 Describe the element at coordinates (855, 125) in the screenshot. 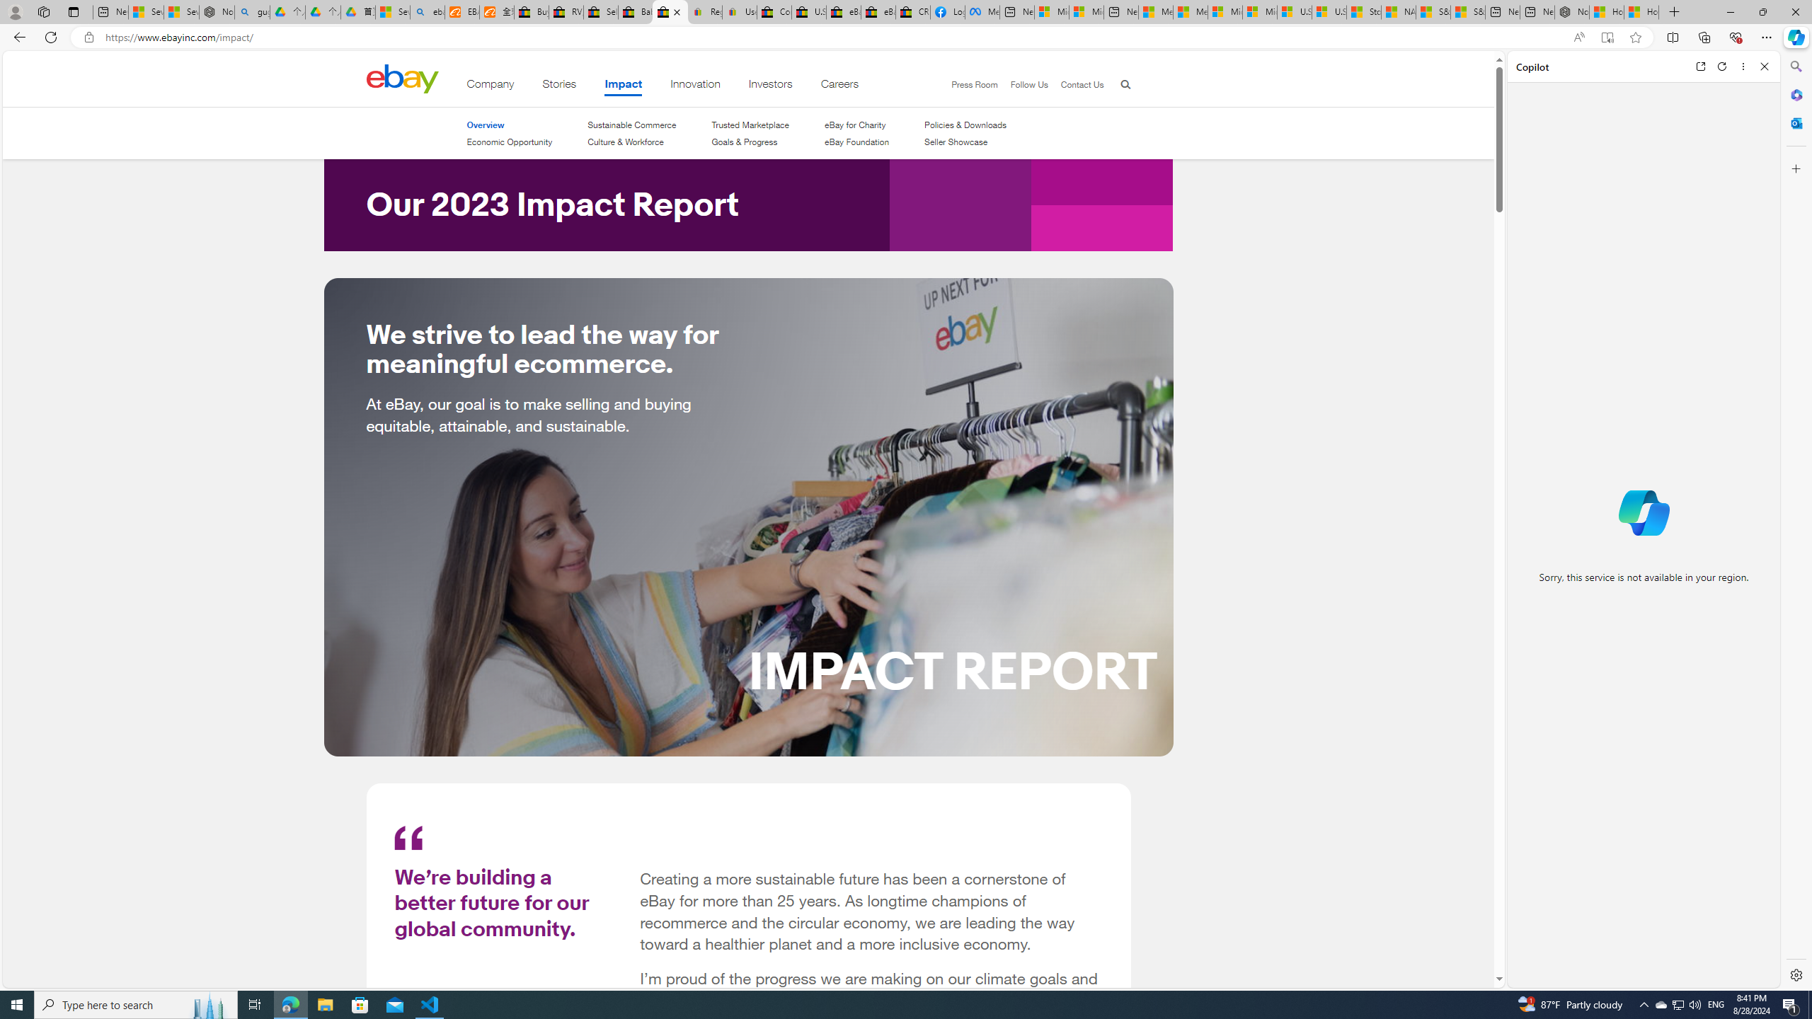

I see `eBay for Charity` at that location.